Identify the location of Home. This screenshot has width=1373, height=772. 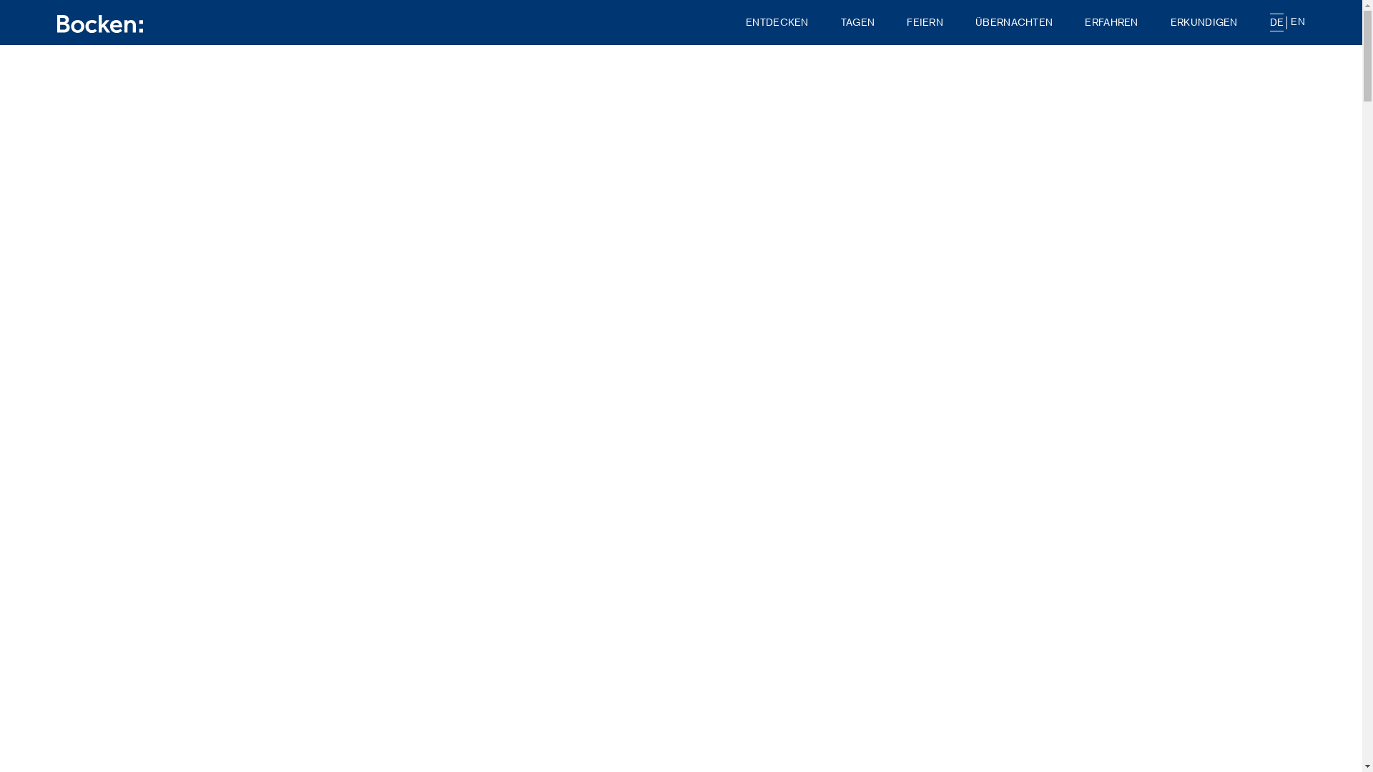
(100, 23).